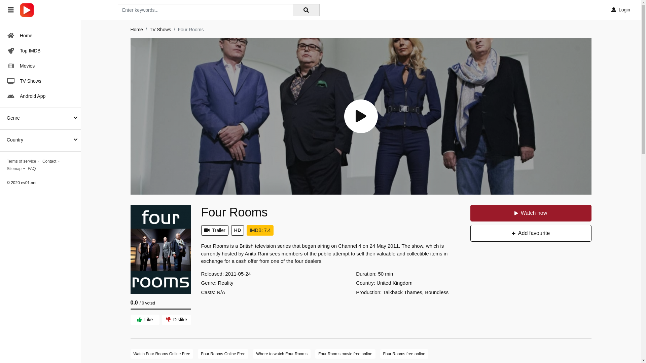 The image size is (646, 363). Describe the element at coordinates (49, 161) in the screenshot. I see `Contact` at that location.